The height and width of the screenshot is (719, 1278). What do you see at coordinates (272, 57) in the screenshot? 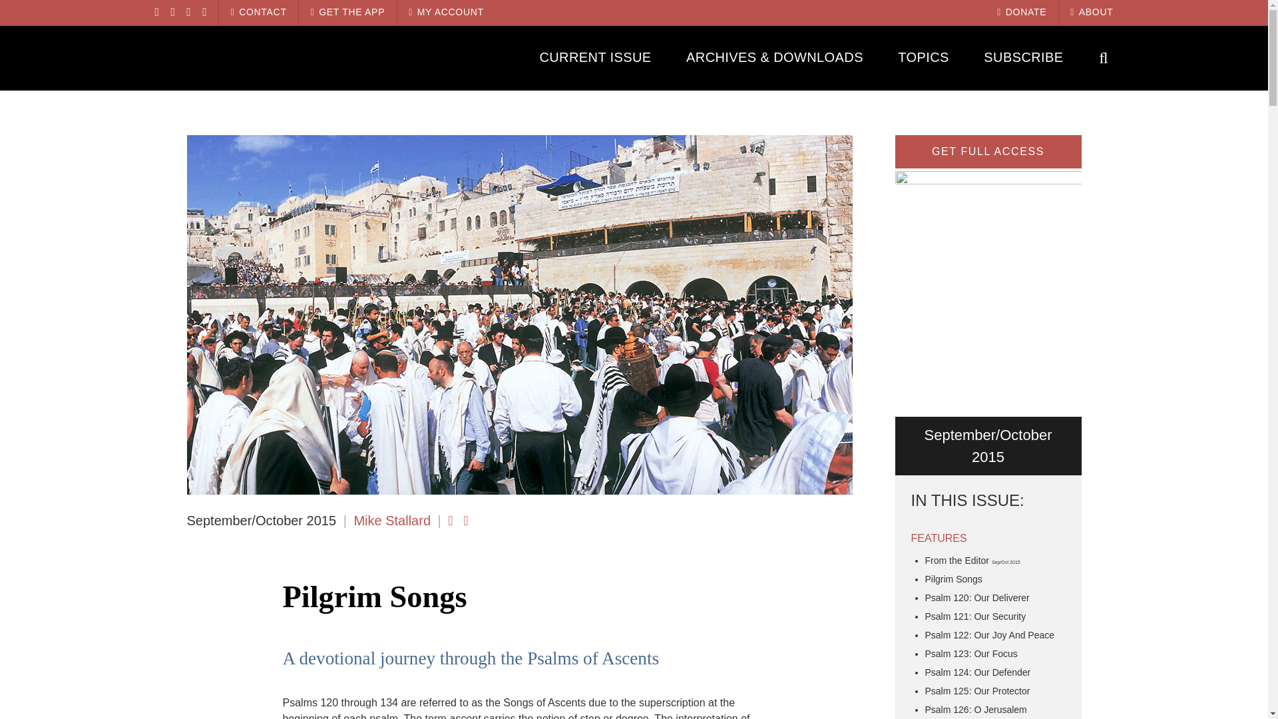
I see `Israel My Glory` at bounding box center [272, 57].